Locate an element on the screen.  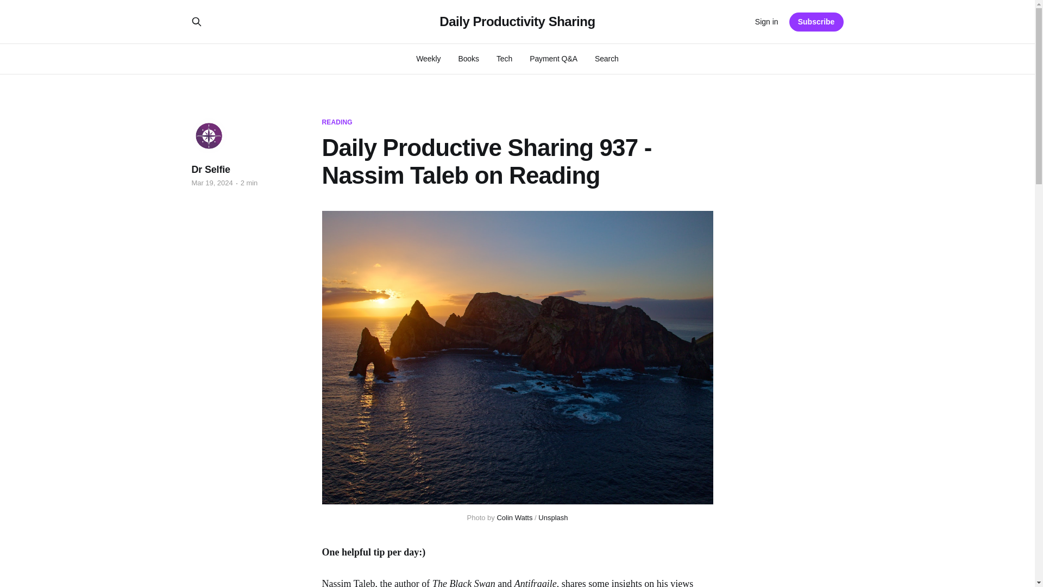
Unsplash is located at coordinates (552, 517).